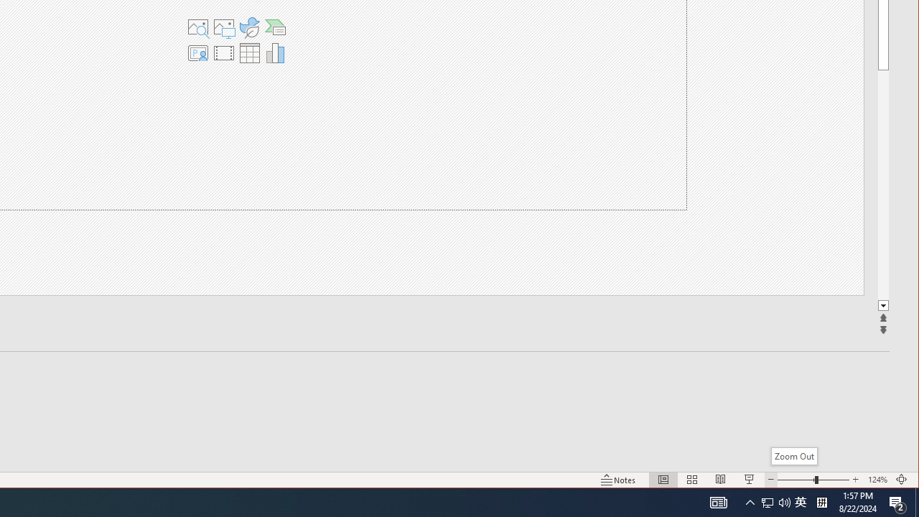 The image size is (919, 517). Describe the element at coordinates (276, 53) in the screenshot. I see `Insert Chart` at that location.